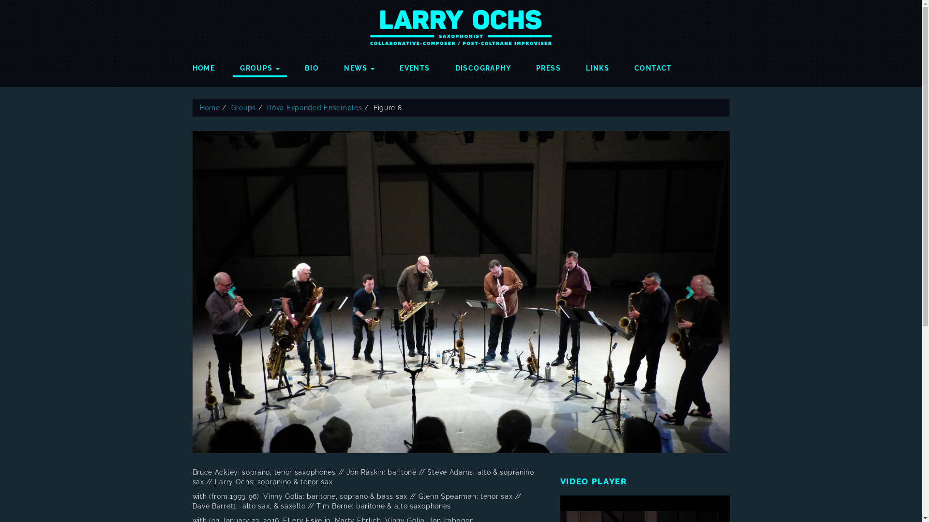 This screenshot has height=522, width=929. Describe the element at coordinates (203, 66) in the screenshot. I see `HOME` at that location.